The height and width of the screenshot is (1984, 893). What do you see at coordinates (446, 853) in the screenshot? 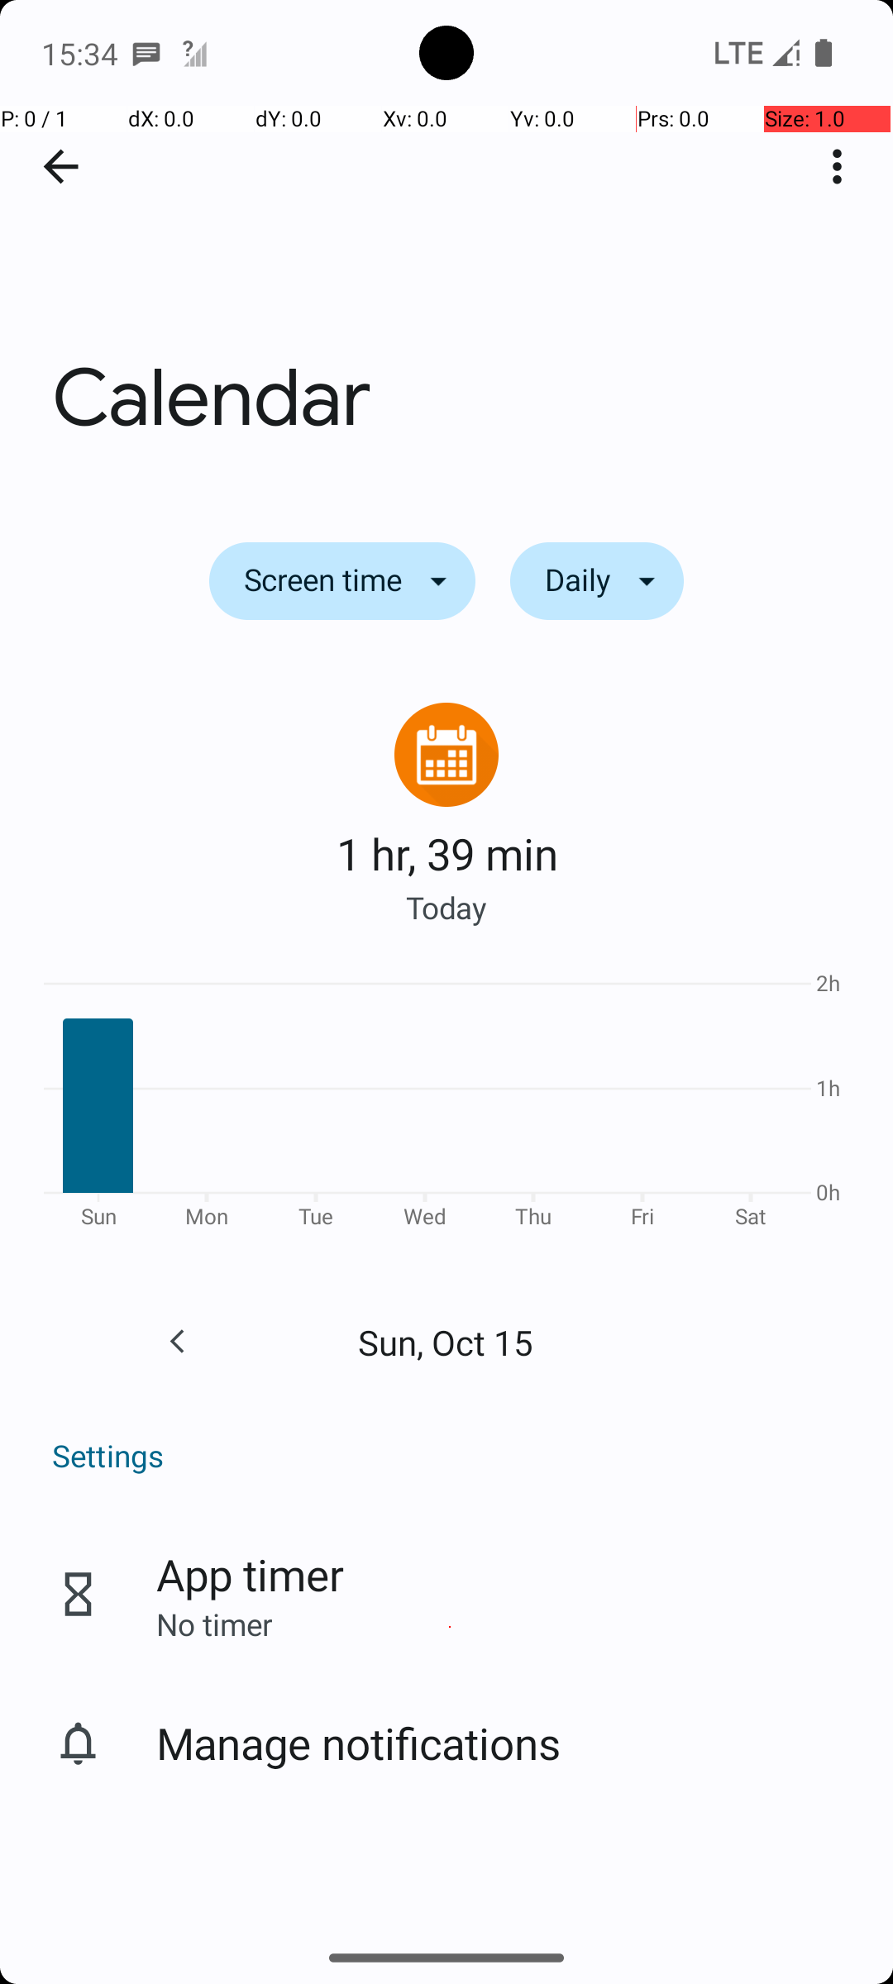
I see `1 hr, 39 min` at bounding box center [446, 853].